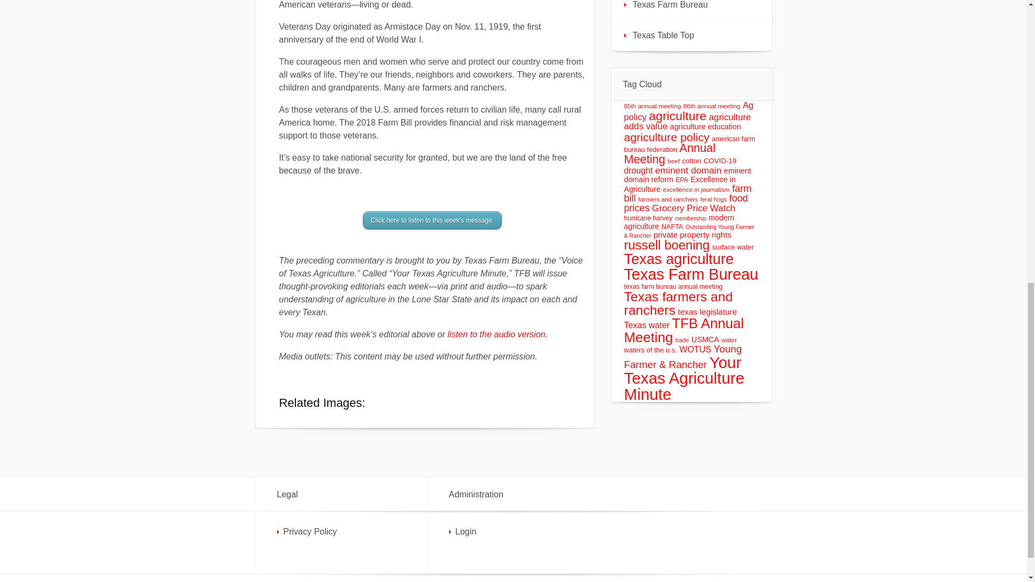 The image size is (1035, 582). Describe the element at coordinates (652, 106) in the screenshot. I see `85th annual meeting` at that location.